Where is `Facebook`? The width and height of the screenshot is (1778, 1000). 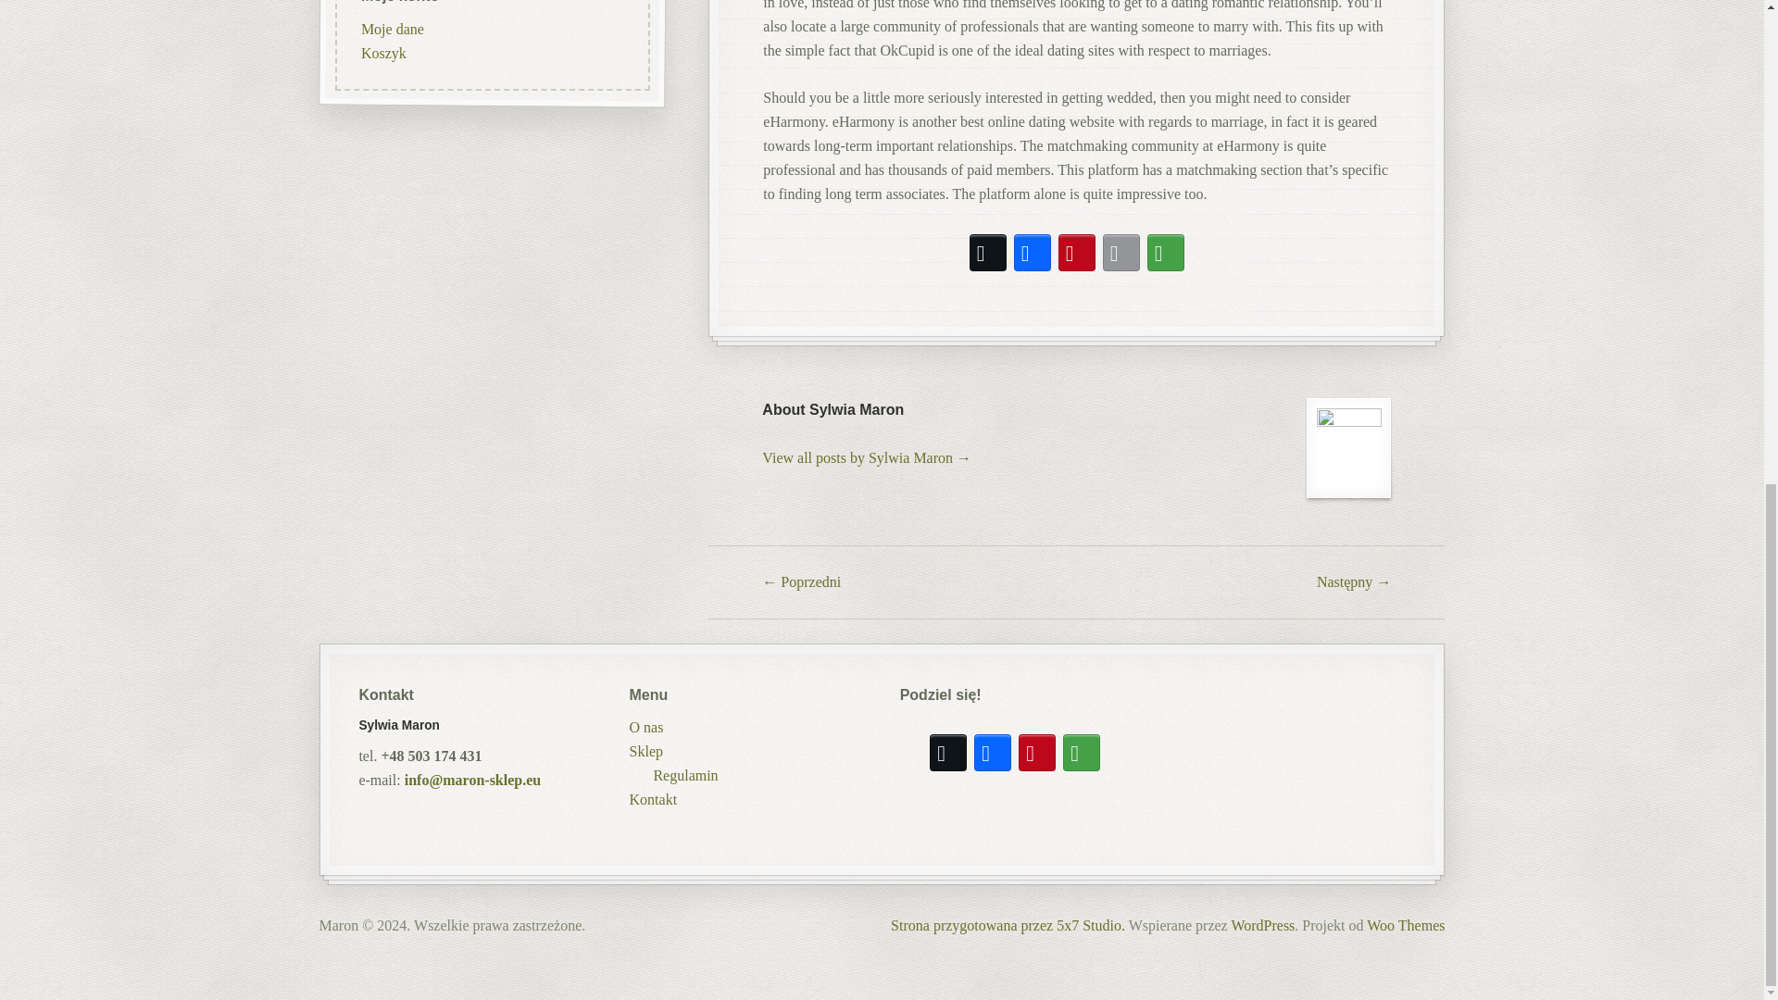 Facebook is located at coordinates (993, 753).